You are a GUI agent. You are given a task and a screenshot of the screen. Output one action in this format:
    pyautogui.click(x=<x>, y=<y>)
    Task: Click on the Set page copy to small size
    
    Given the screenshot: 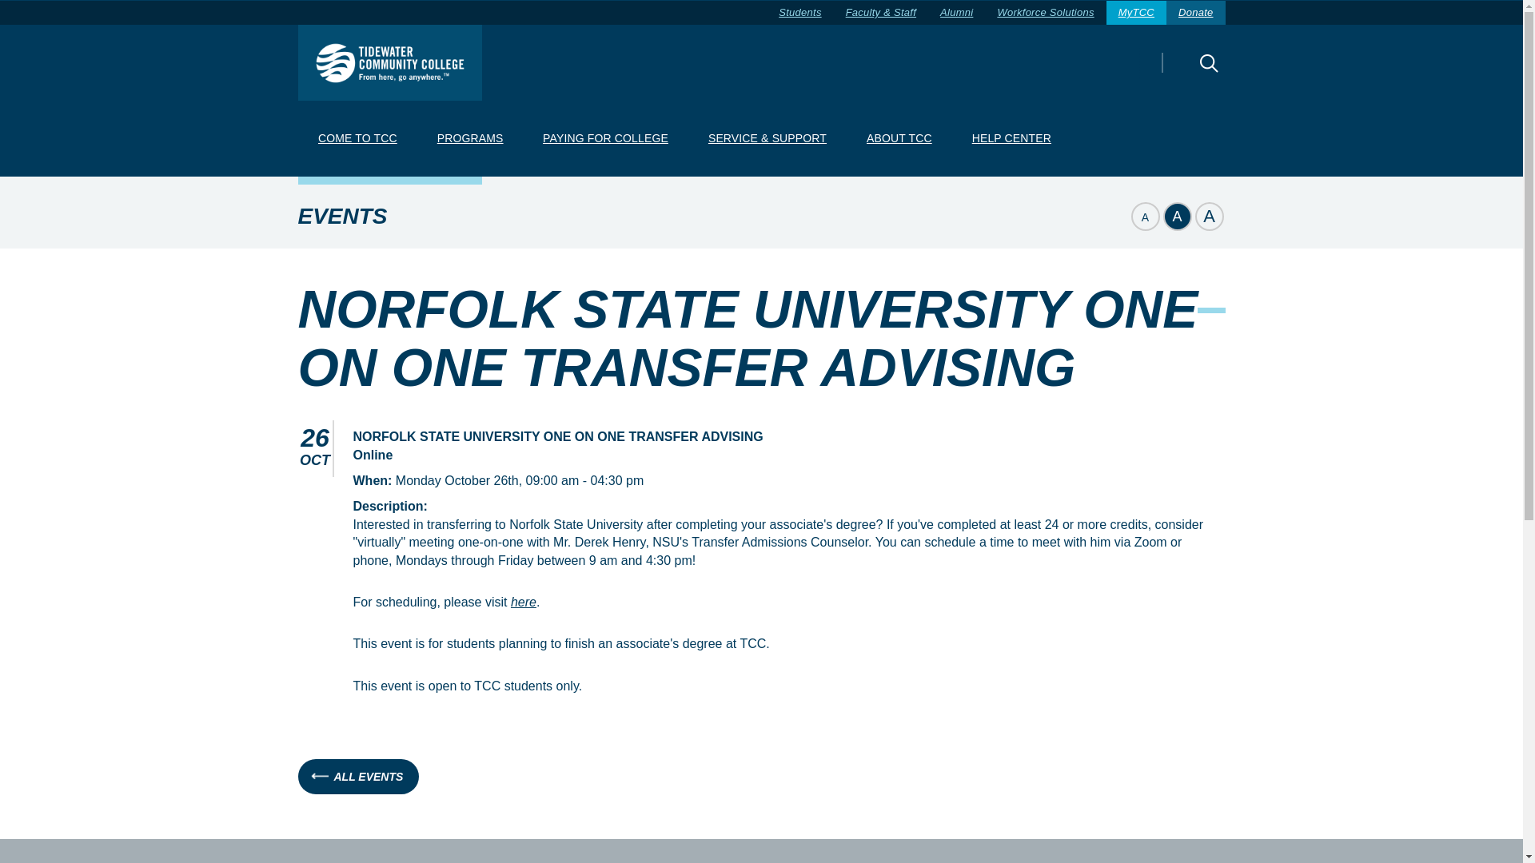 What is the action you would take?
    pyautogui.click(x=1144, y=216)
    